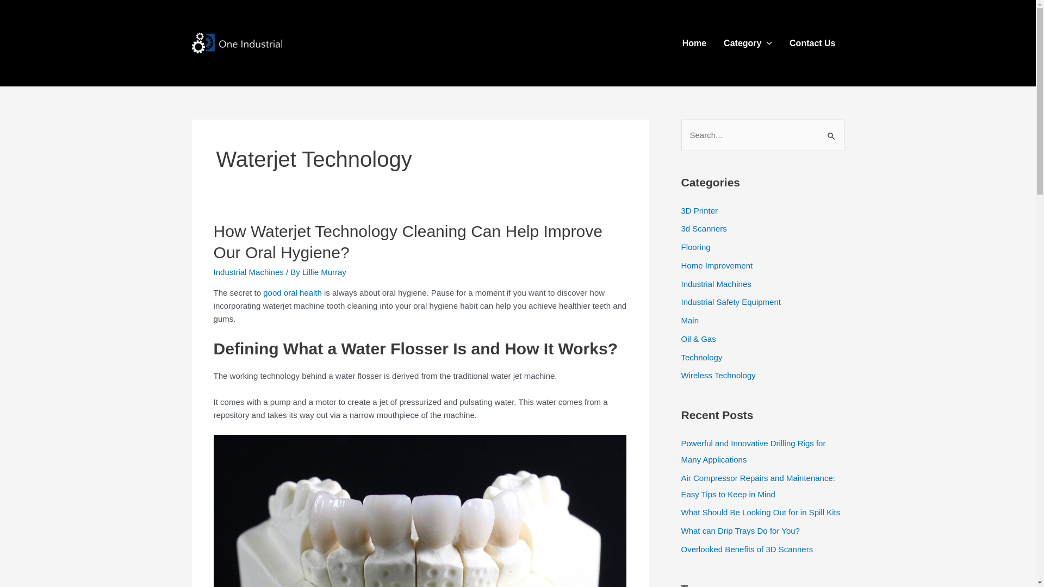  Describe the element at coordinates (324, 272) in the screenshot. I see `Lillie Murray` at that location.